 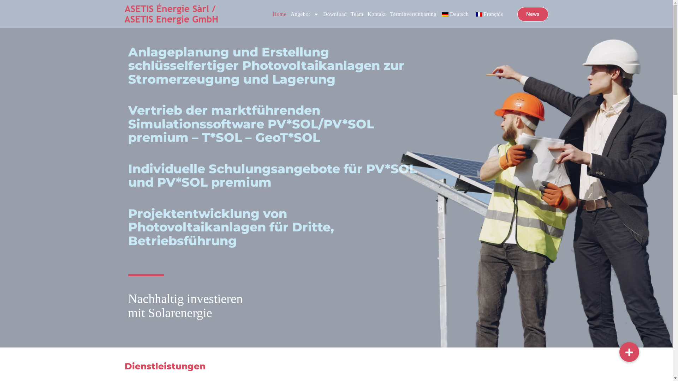 What do you see at coordinates (305, 14) in the screenshot?
I see `Angebot` at bounding box center [305, 14].